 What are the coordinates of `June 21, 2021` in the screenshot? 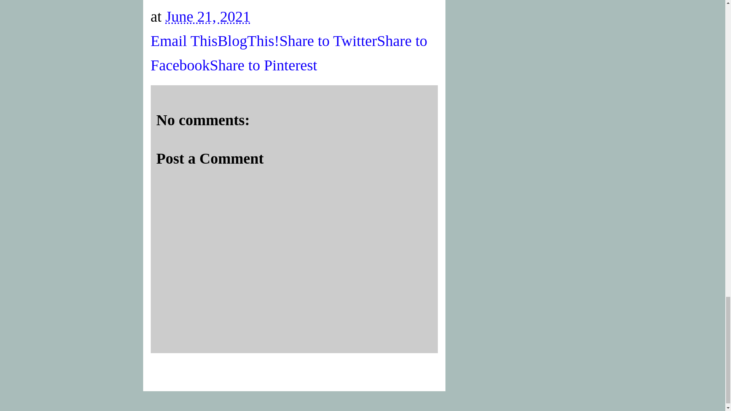 It's located at (207, 16).